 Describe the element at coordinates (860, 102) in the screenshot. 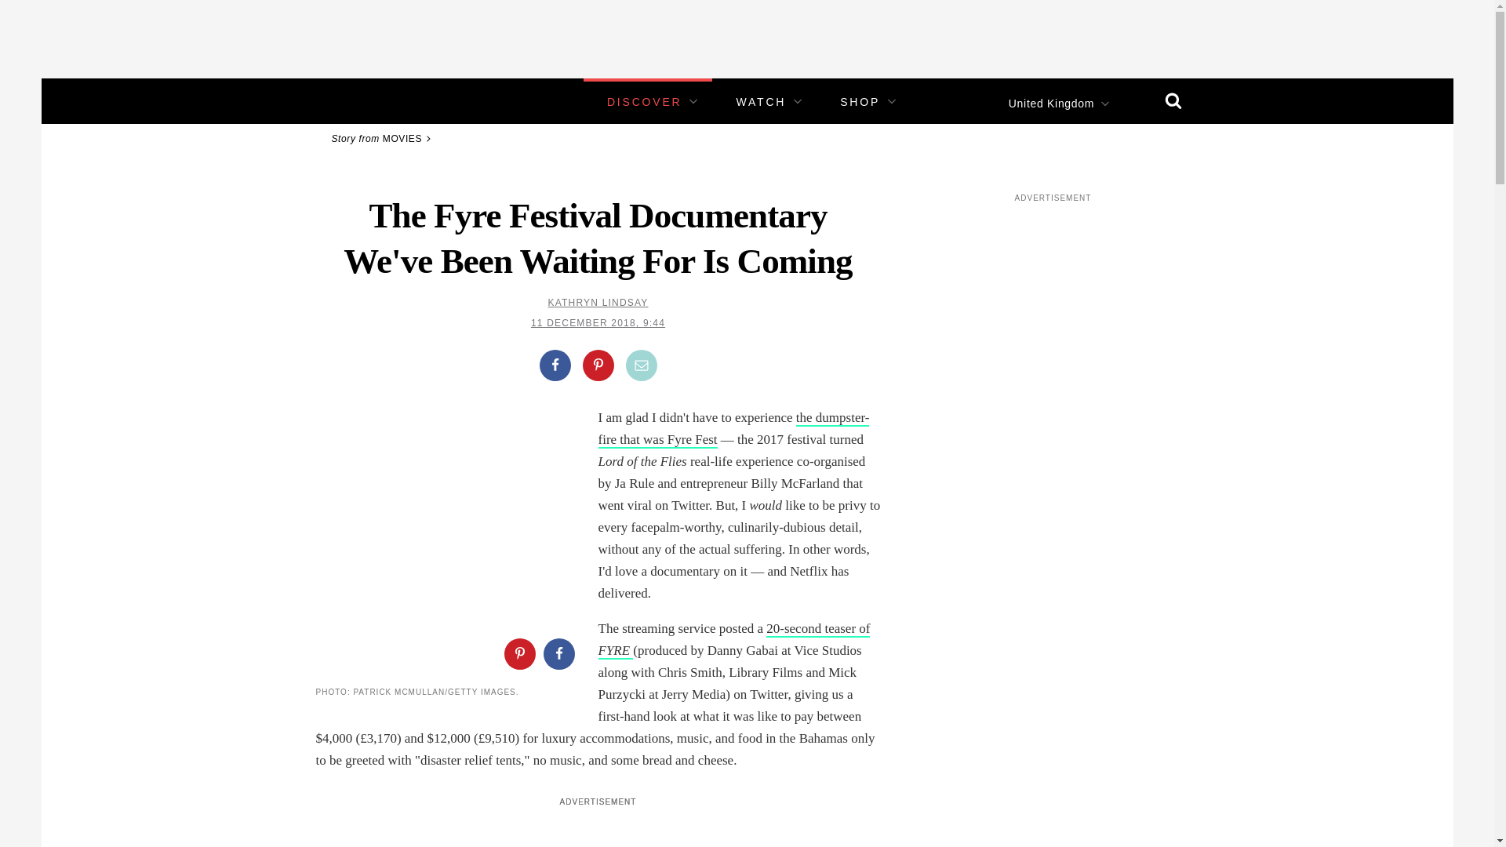

I see `SHOP` at that location.